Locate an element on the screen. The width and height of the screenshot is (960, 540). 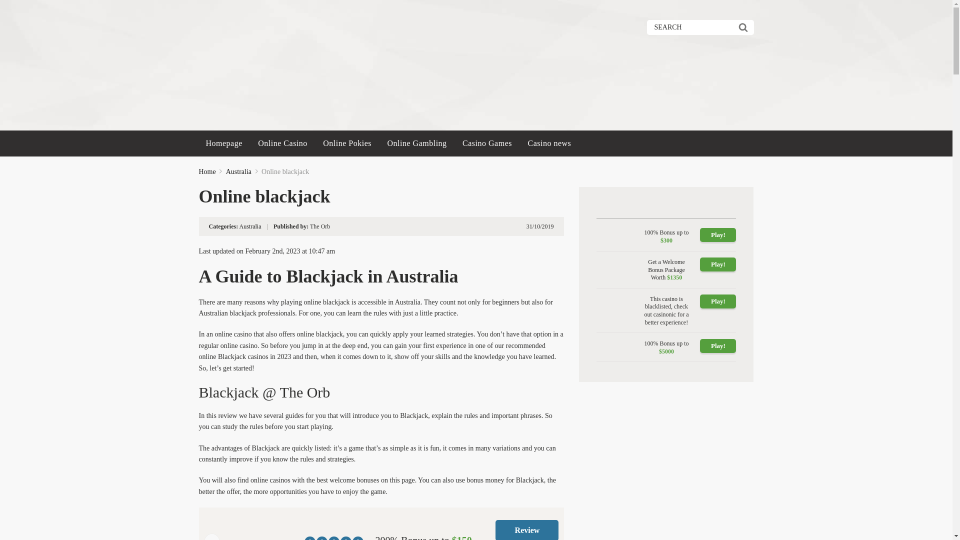
Casino Games is located at coordinates (487, 143).